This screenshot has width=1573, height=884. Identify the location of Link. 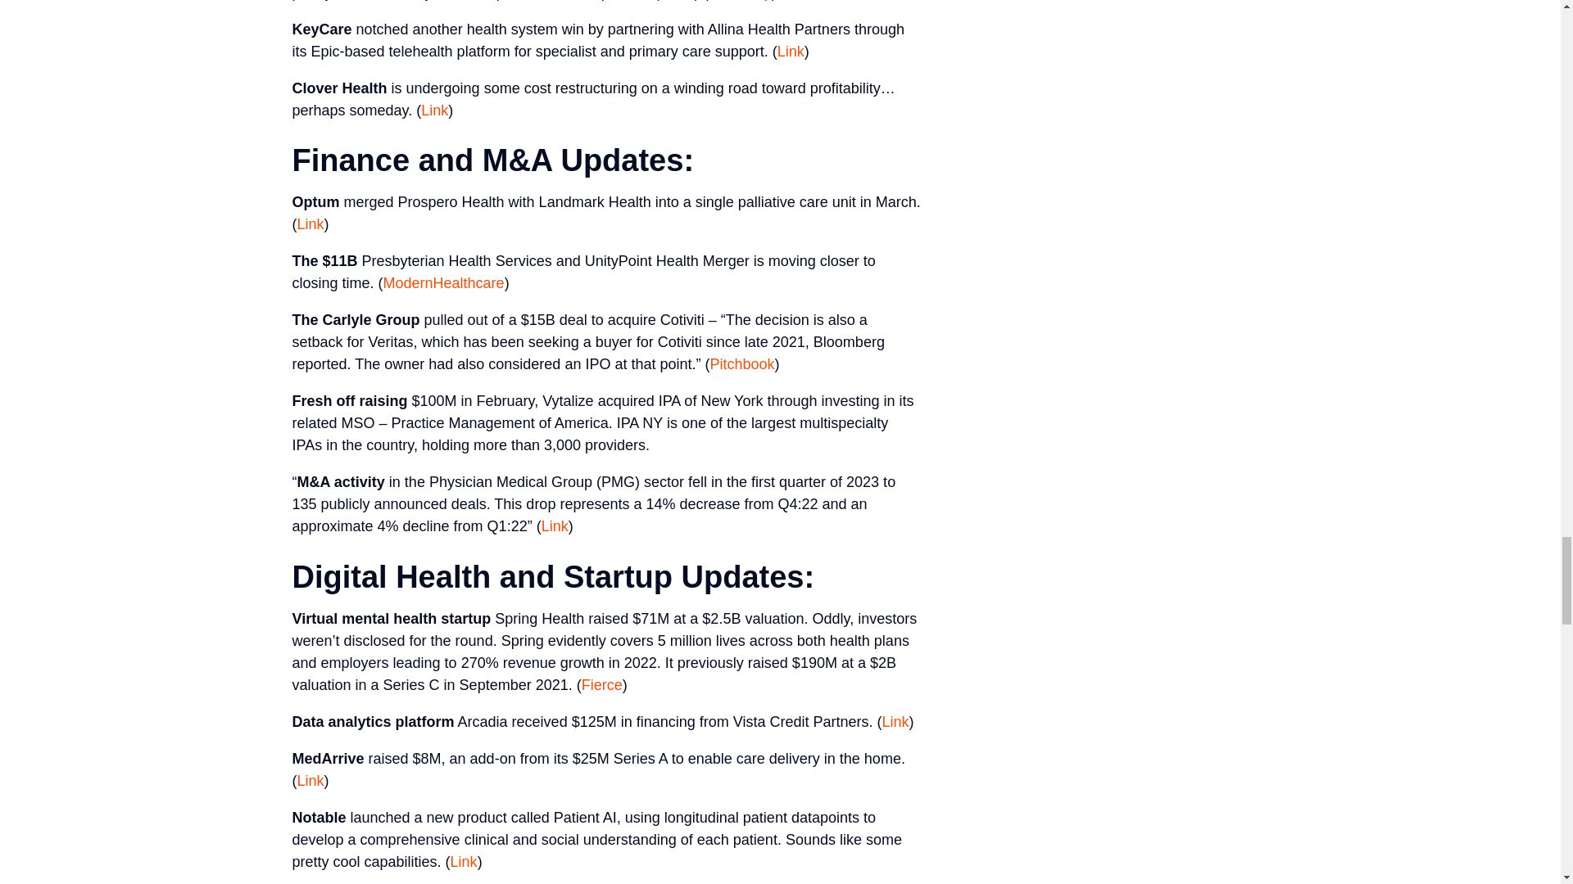
(554, 525).